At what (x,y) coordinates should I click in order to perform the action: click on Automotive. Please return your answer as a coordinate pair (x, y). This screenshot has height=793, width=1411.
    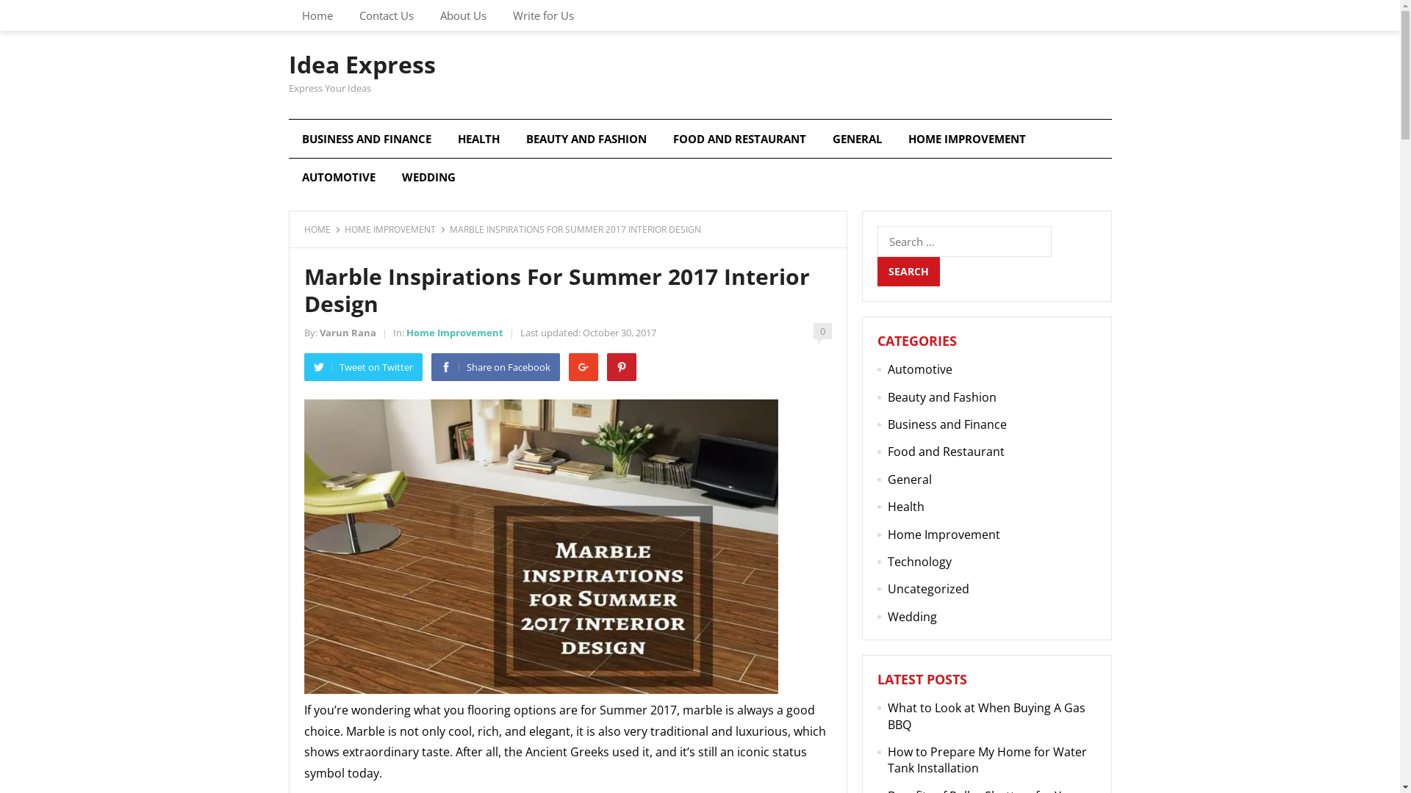
    Looking at the image, I should click on (920, 369).